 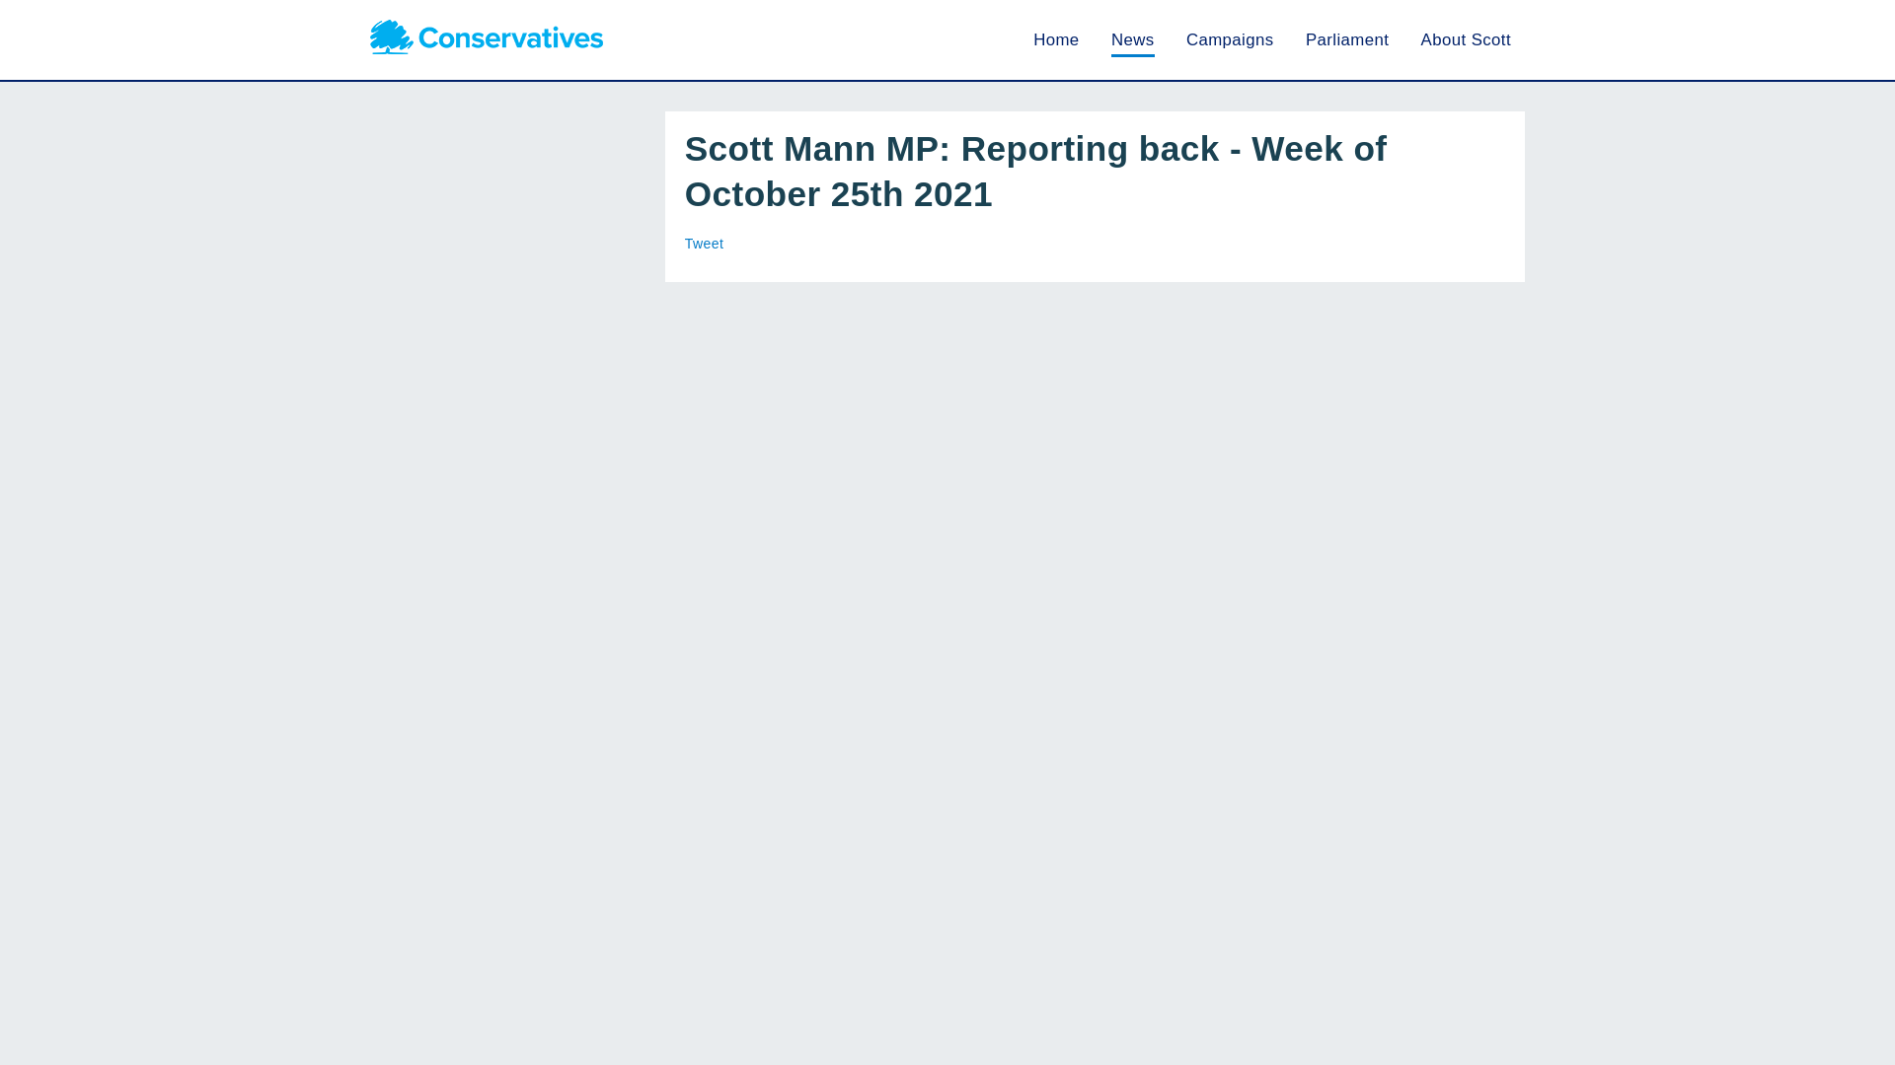 What do you see at coordinates (1230, 39) in the screenshot?
I see `Campaigns` at bounding box center [1230, 39].